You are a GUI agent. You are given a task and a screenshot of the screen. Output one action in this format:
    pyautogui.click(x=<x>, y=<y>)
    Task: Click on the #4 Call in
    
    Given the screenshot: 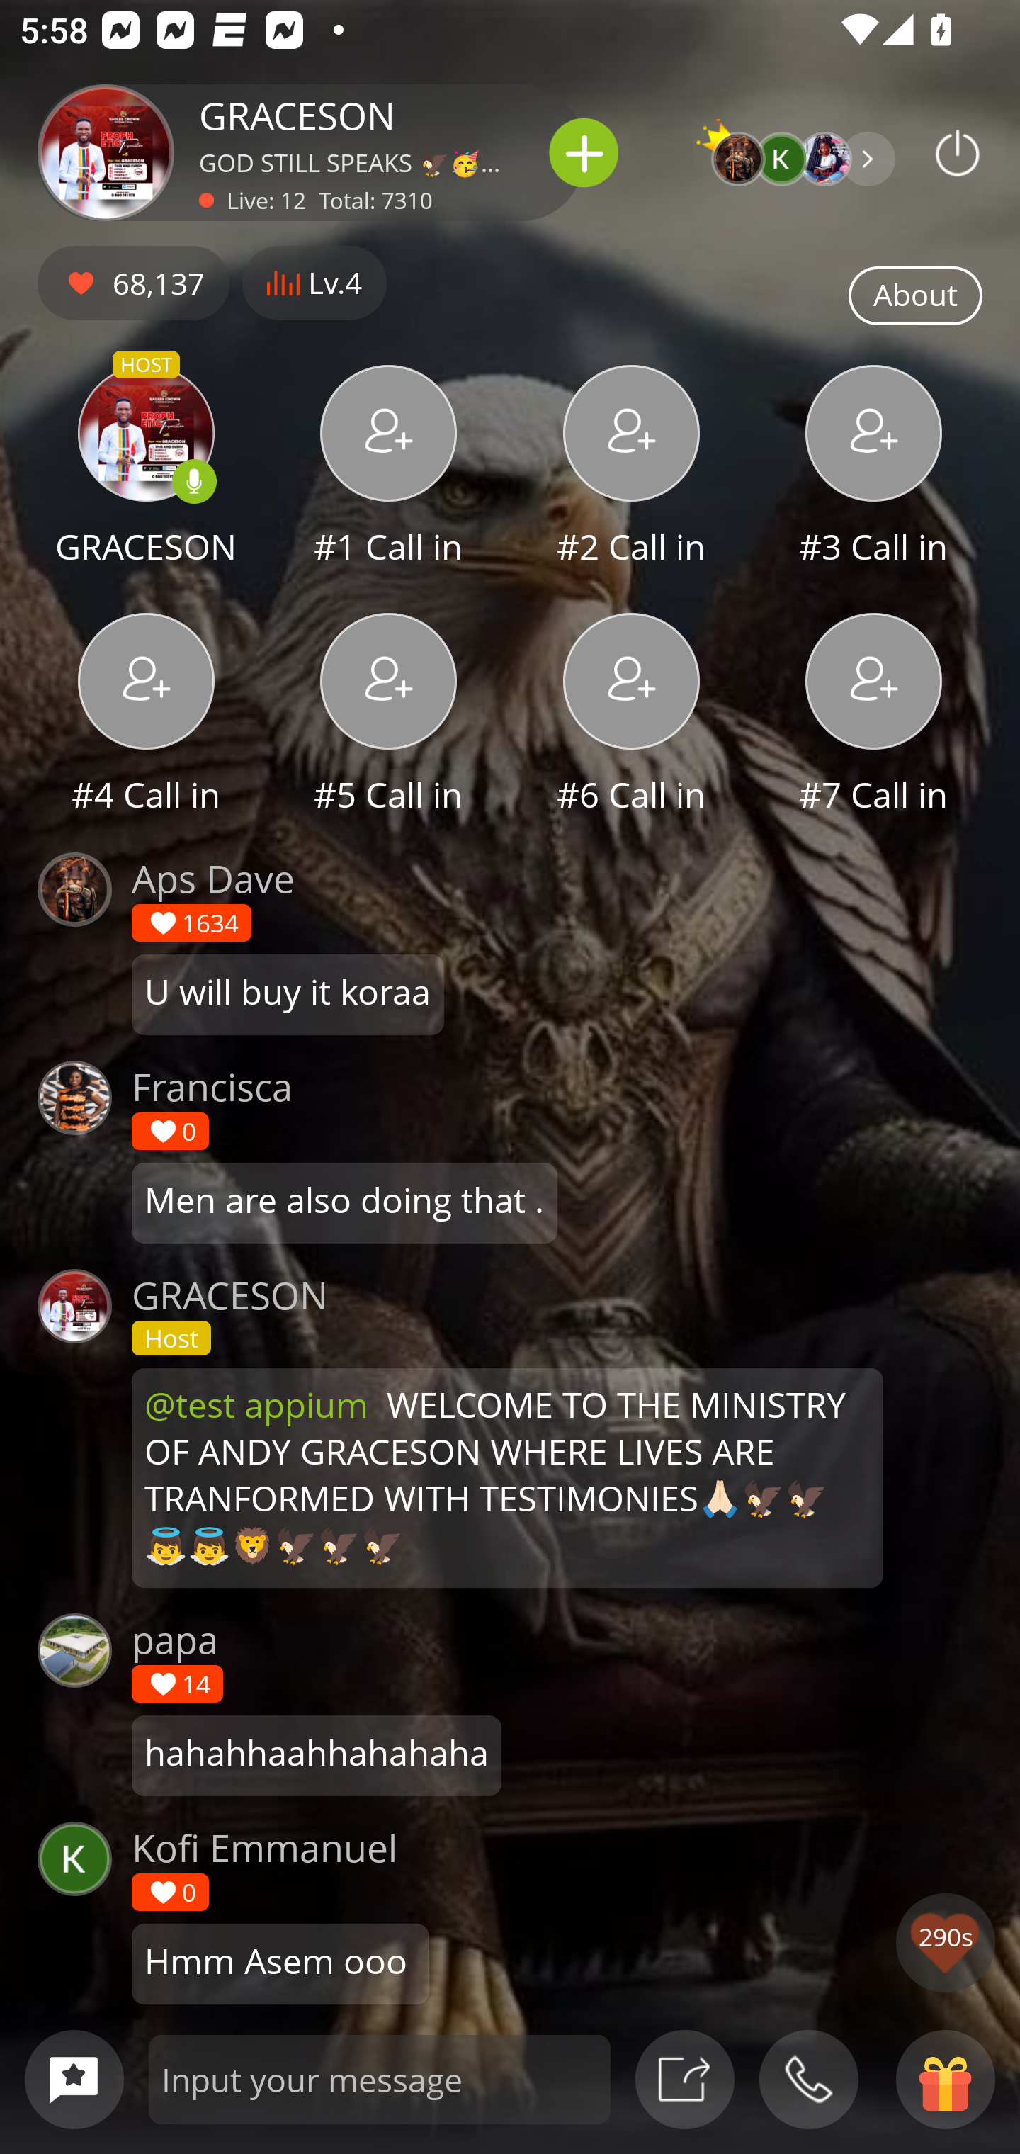 What is the action you would take?
    pyautogui.click(x=146, y=716)
    